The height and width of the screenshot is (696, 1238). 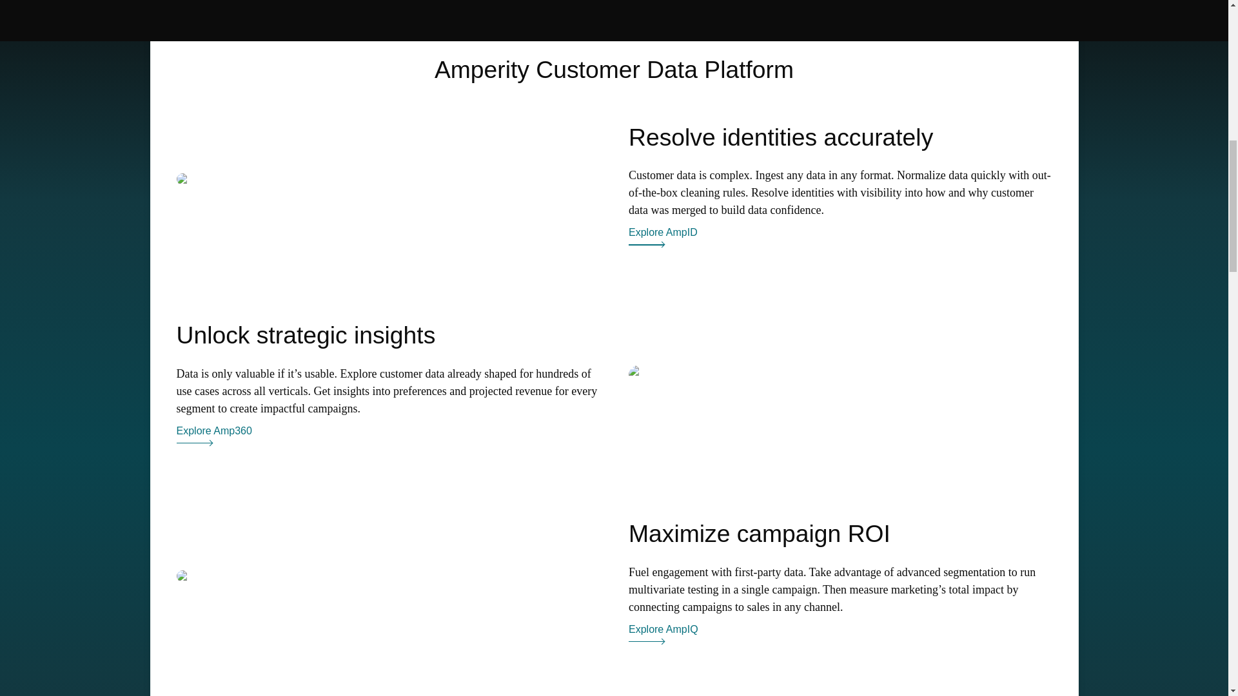 What do you see at coordinates (663, 236) in the screenshot?
I see `Explore AmpID` at bounding box center [663, 236].